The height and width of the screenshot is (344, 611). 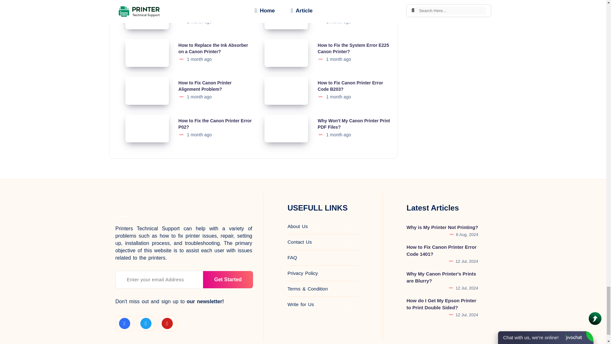 I want to click on How to Fix Canon Printer Error Code B203?, so click(x=350, y=86).